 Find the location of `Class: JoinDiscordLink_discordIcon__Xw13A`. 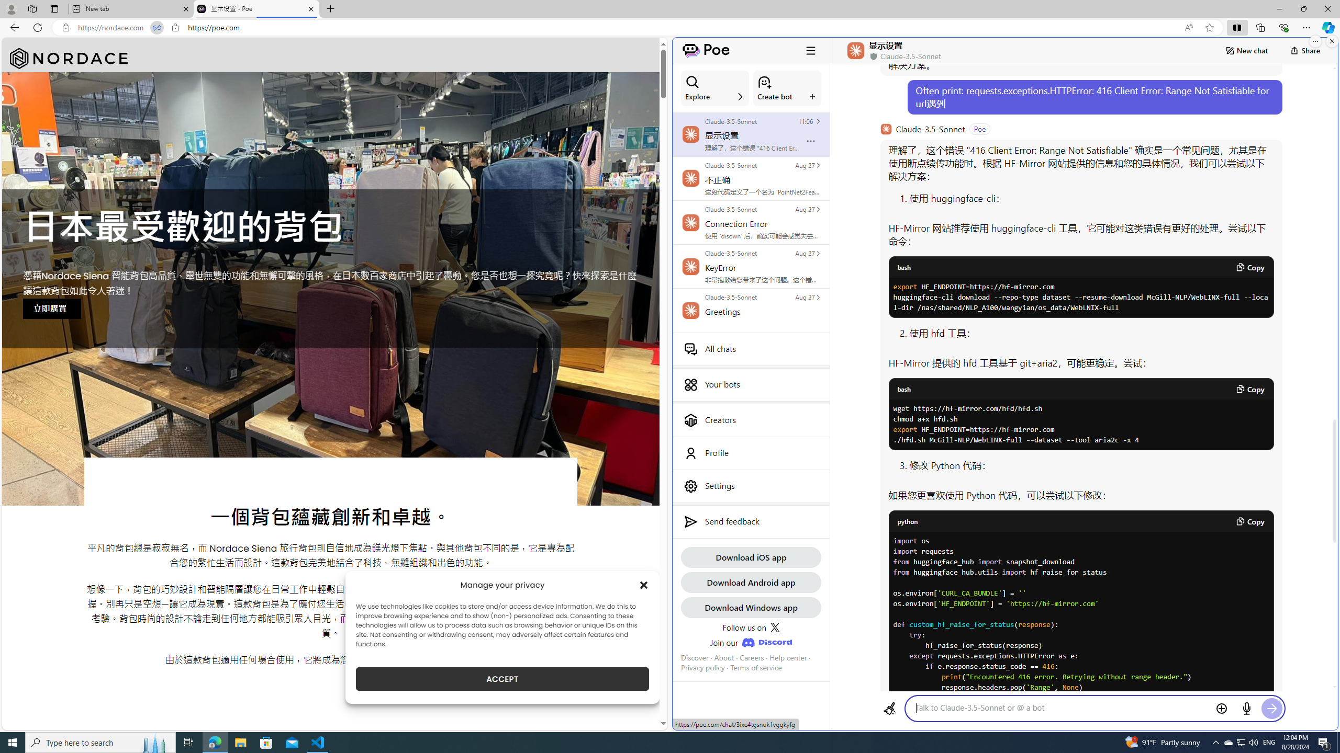

Class: JoinDiscordLink_discordIcon__Xw13A is located at coordinates (767, 642).